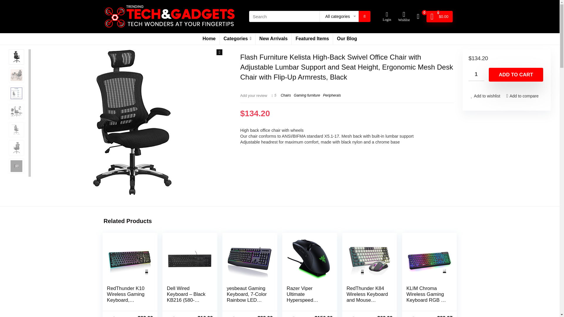 The height and width of the screenshot is (317, 564). Describe the element at coordinates (476, 75) in the screenshot. I see `1` at that location.